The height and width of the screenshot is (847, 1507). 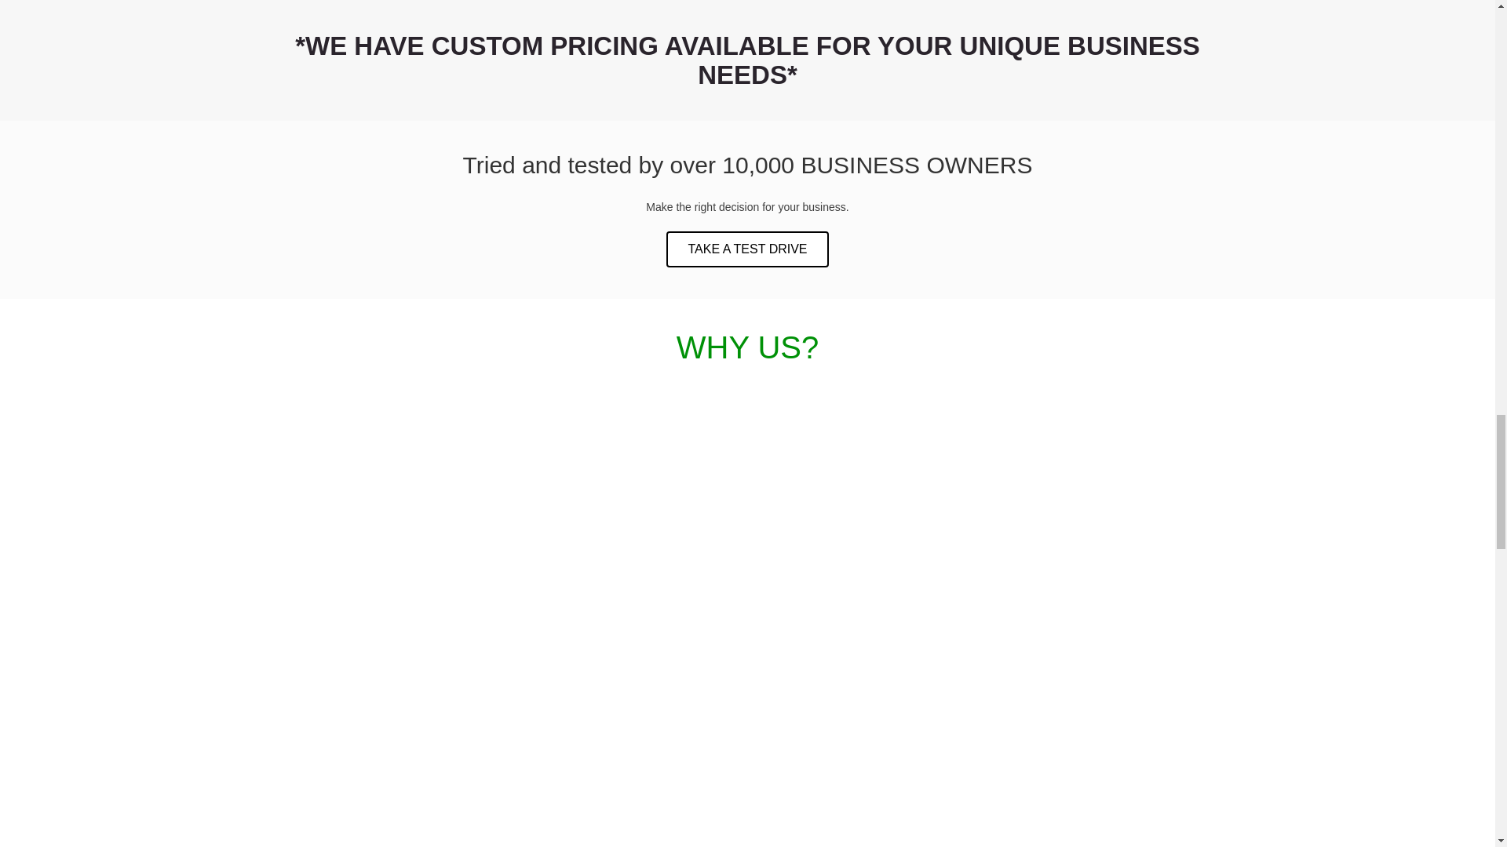 I want to click on TAKE A TEST DRIVE, so click(x=746, y=249).